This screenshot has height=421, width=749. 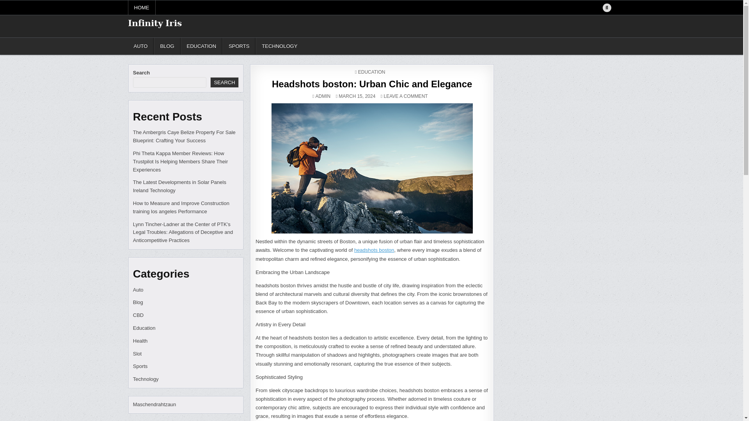 I want to click on Sports, so click(x=140, y=366).